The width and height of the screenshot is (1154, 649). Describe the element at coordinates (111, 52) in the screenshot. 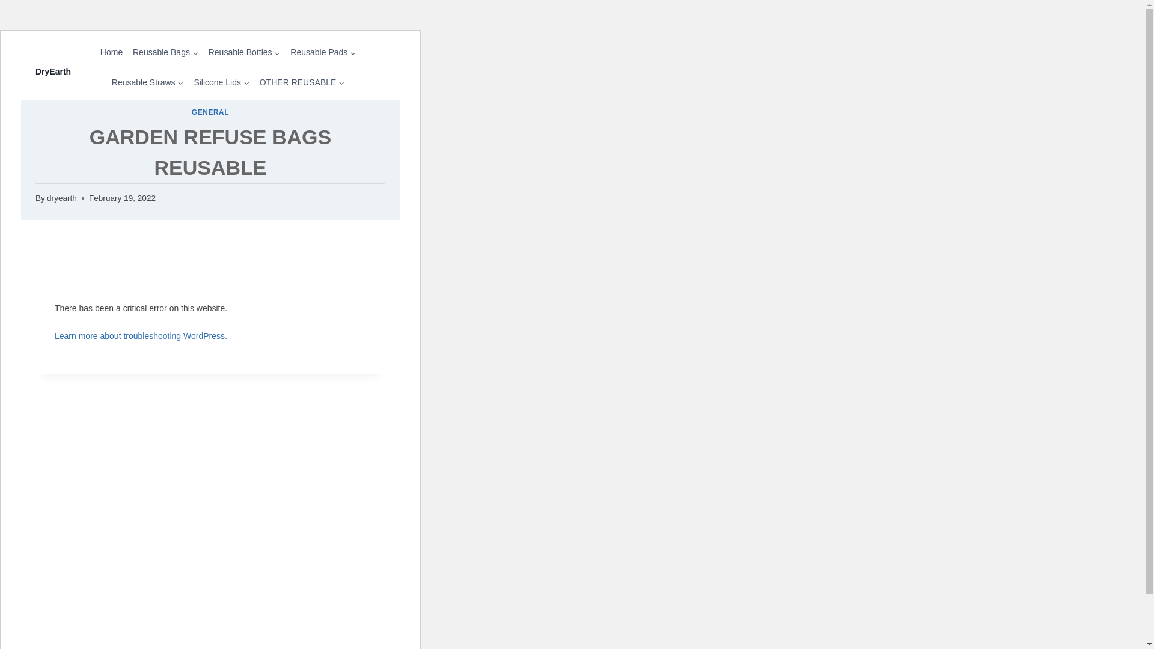

I see `Home` at that location.